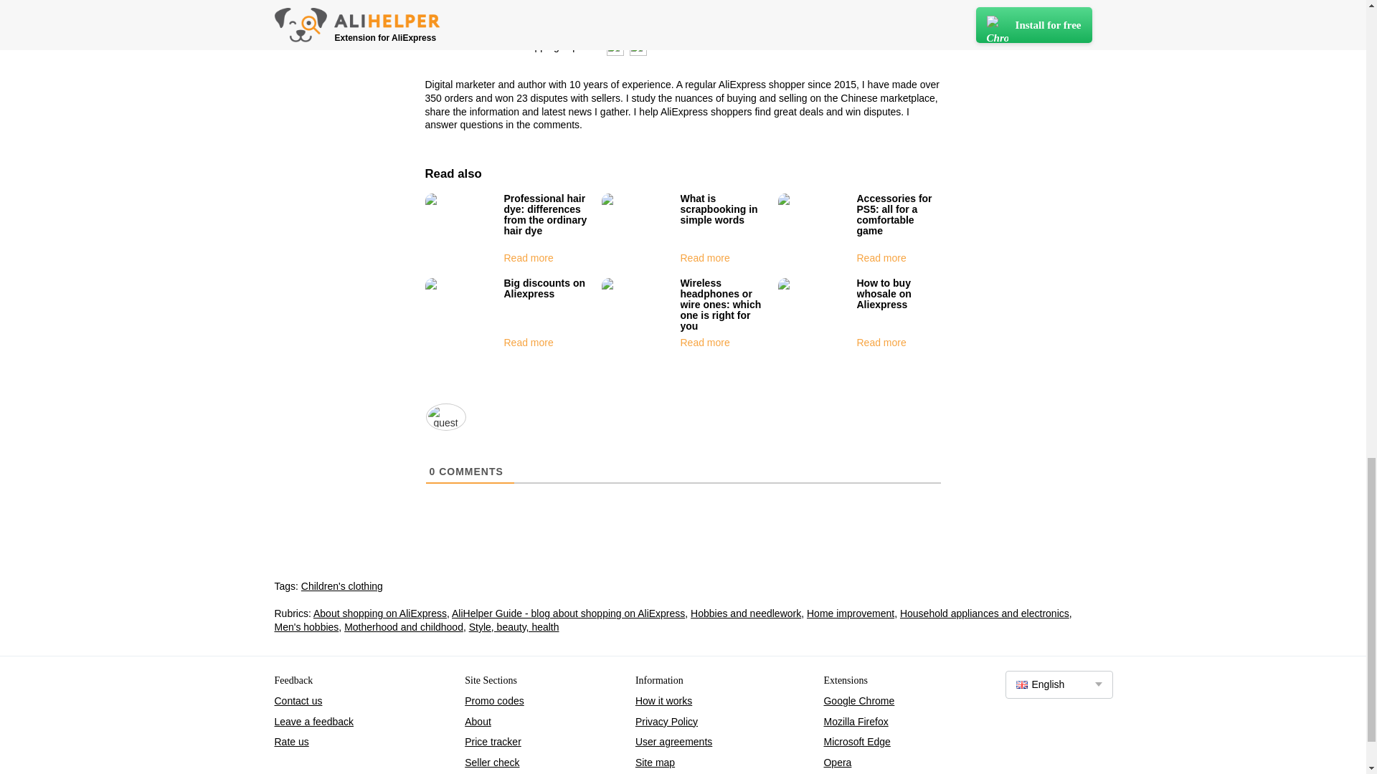  Describe the element at coordinates (881, 343) in the screenshot. I see `Read more` at that location.